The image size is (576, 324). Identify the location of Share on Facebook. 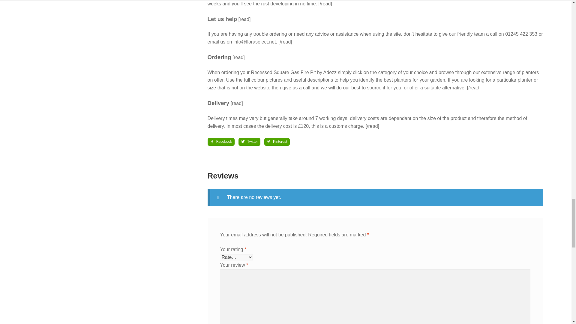
(221, 142).